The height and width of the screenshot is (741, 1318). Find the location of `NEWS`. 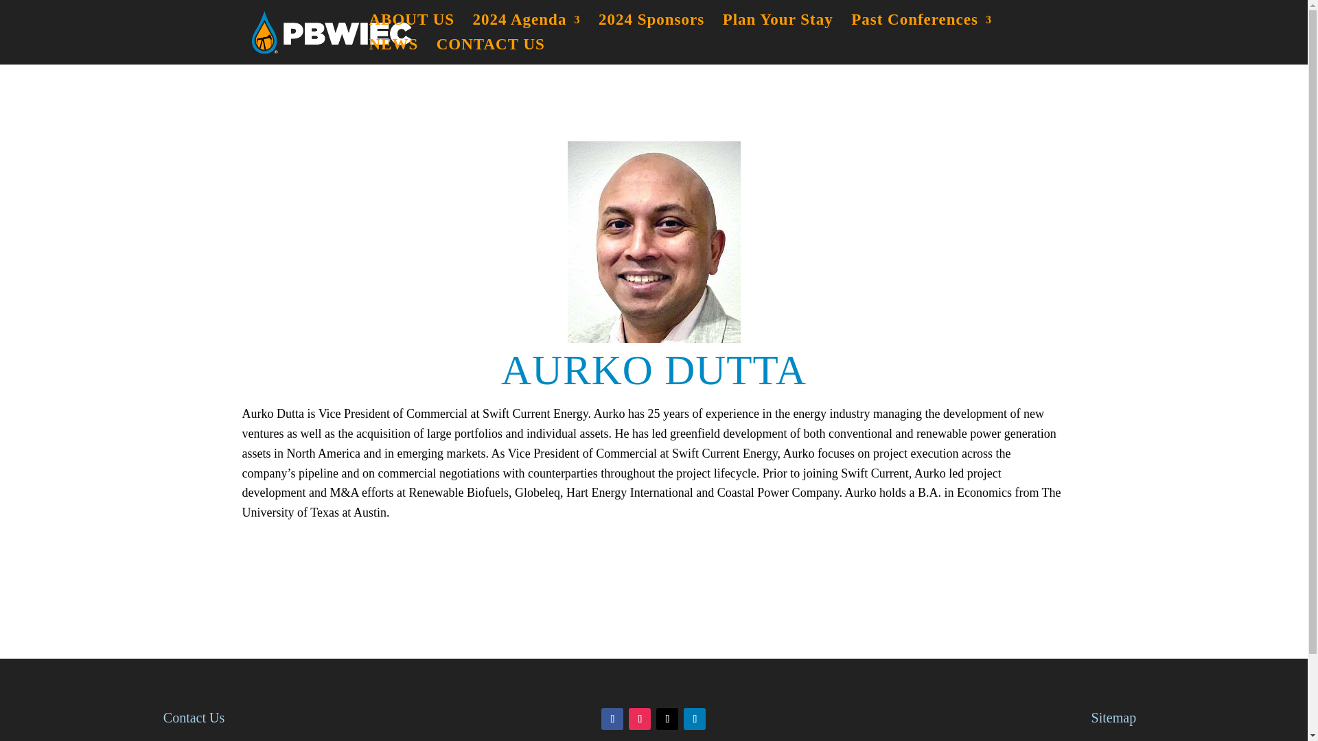

NEWS is located at coordinates (394, 52).